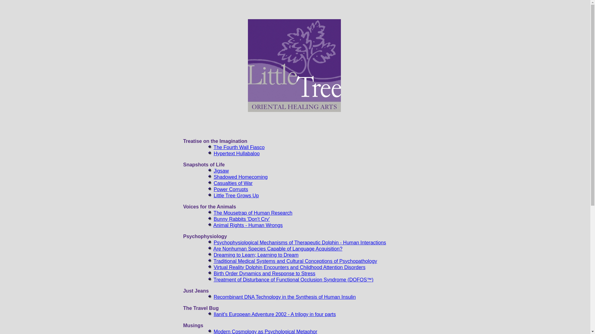 This screenshot has height=334, width=595. Describe the element at coordinates (278, 249) in the screenshot. I see `Are Nonhuman Species Capable of Language Acquisition?` at that location.